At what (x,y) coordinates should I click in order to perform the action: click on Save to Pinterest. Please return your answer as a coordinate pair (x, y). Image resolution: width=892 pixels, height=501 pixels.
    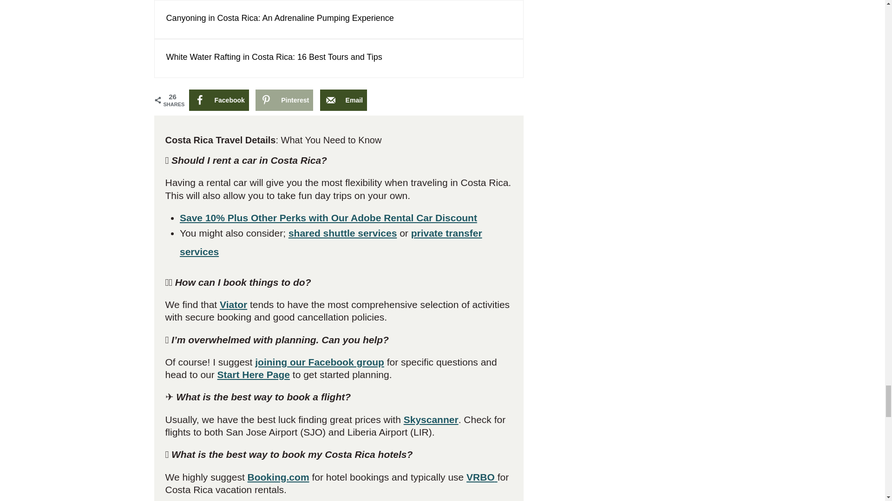
    Looking at the image, I should click on (284, 100).